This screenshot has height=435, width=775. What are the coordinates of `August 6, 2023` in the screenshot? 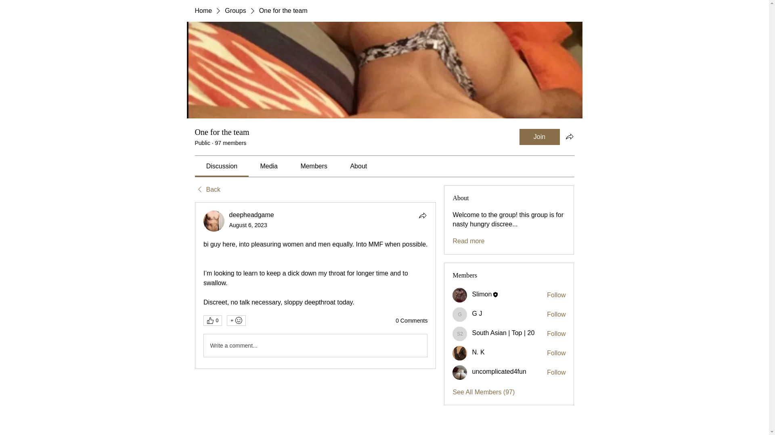 It's located at (248, 225).